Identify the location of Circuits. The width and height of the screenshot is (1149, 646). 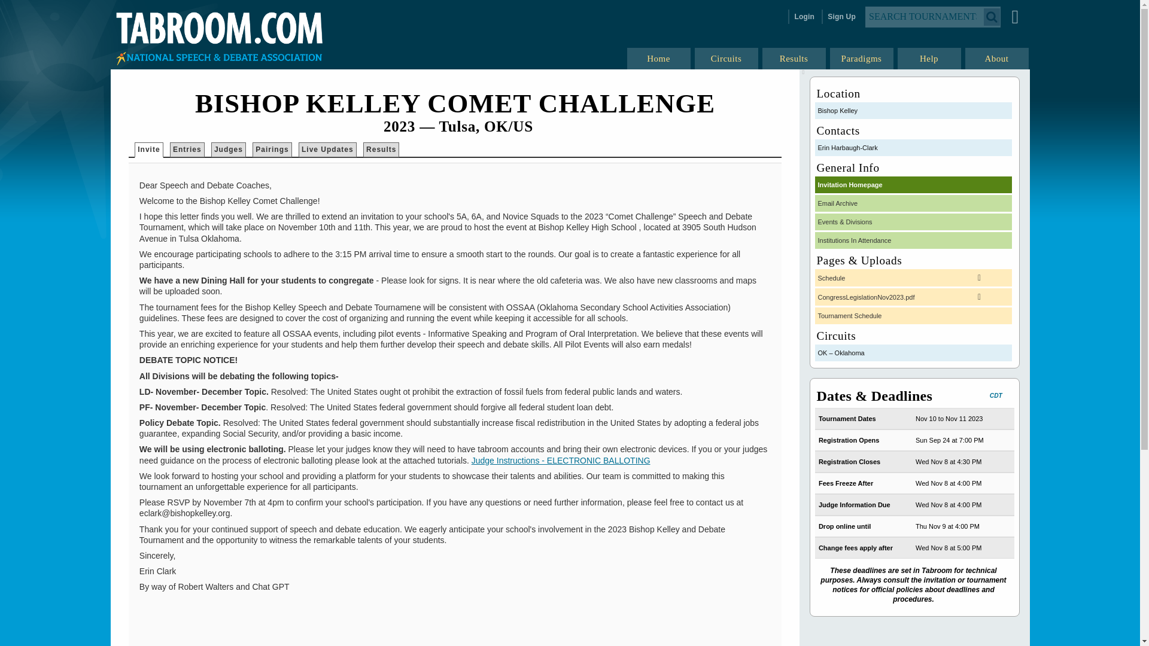
(726, 58).